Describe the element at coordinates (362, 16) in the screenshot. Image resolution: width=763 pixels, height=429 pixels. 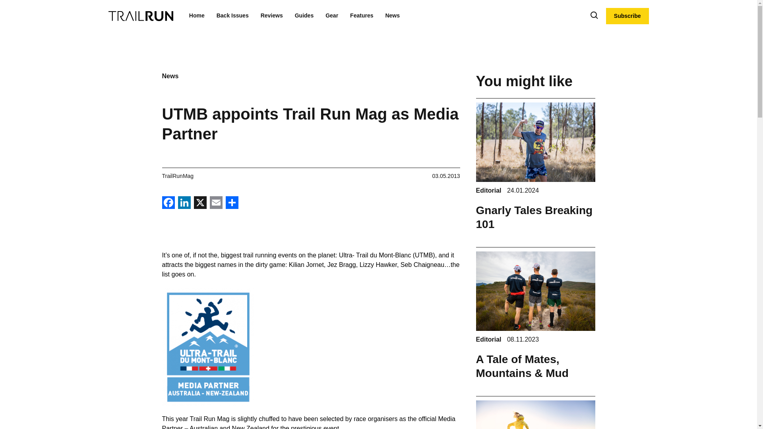
I see `Features` at that location.